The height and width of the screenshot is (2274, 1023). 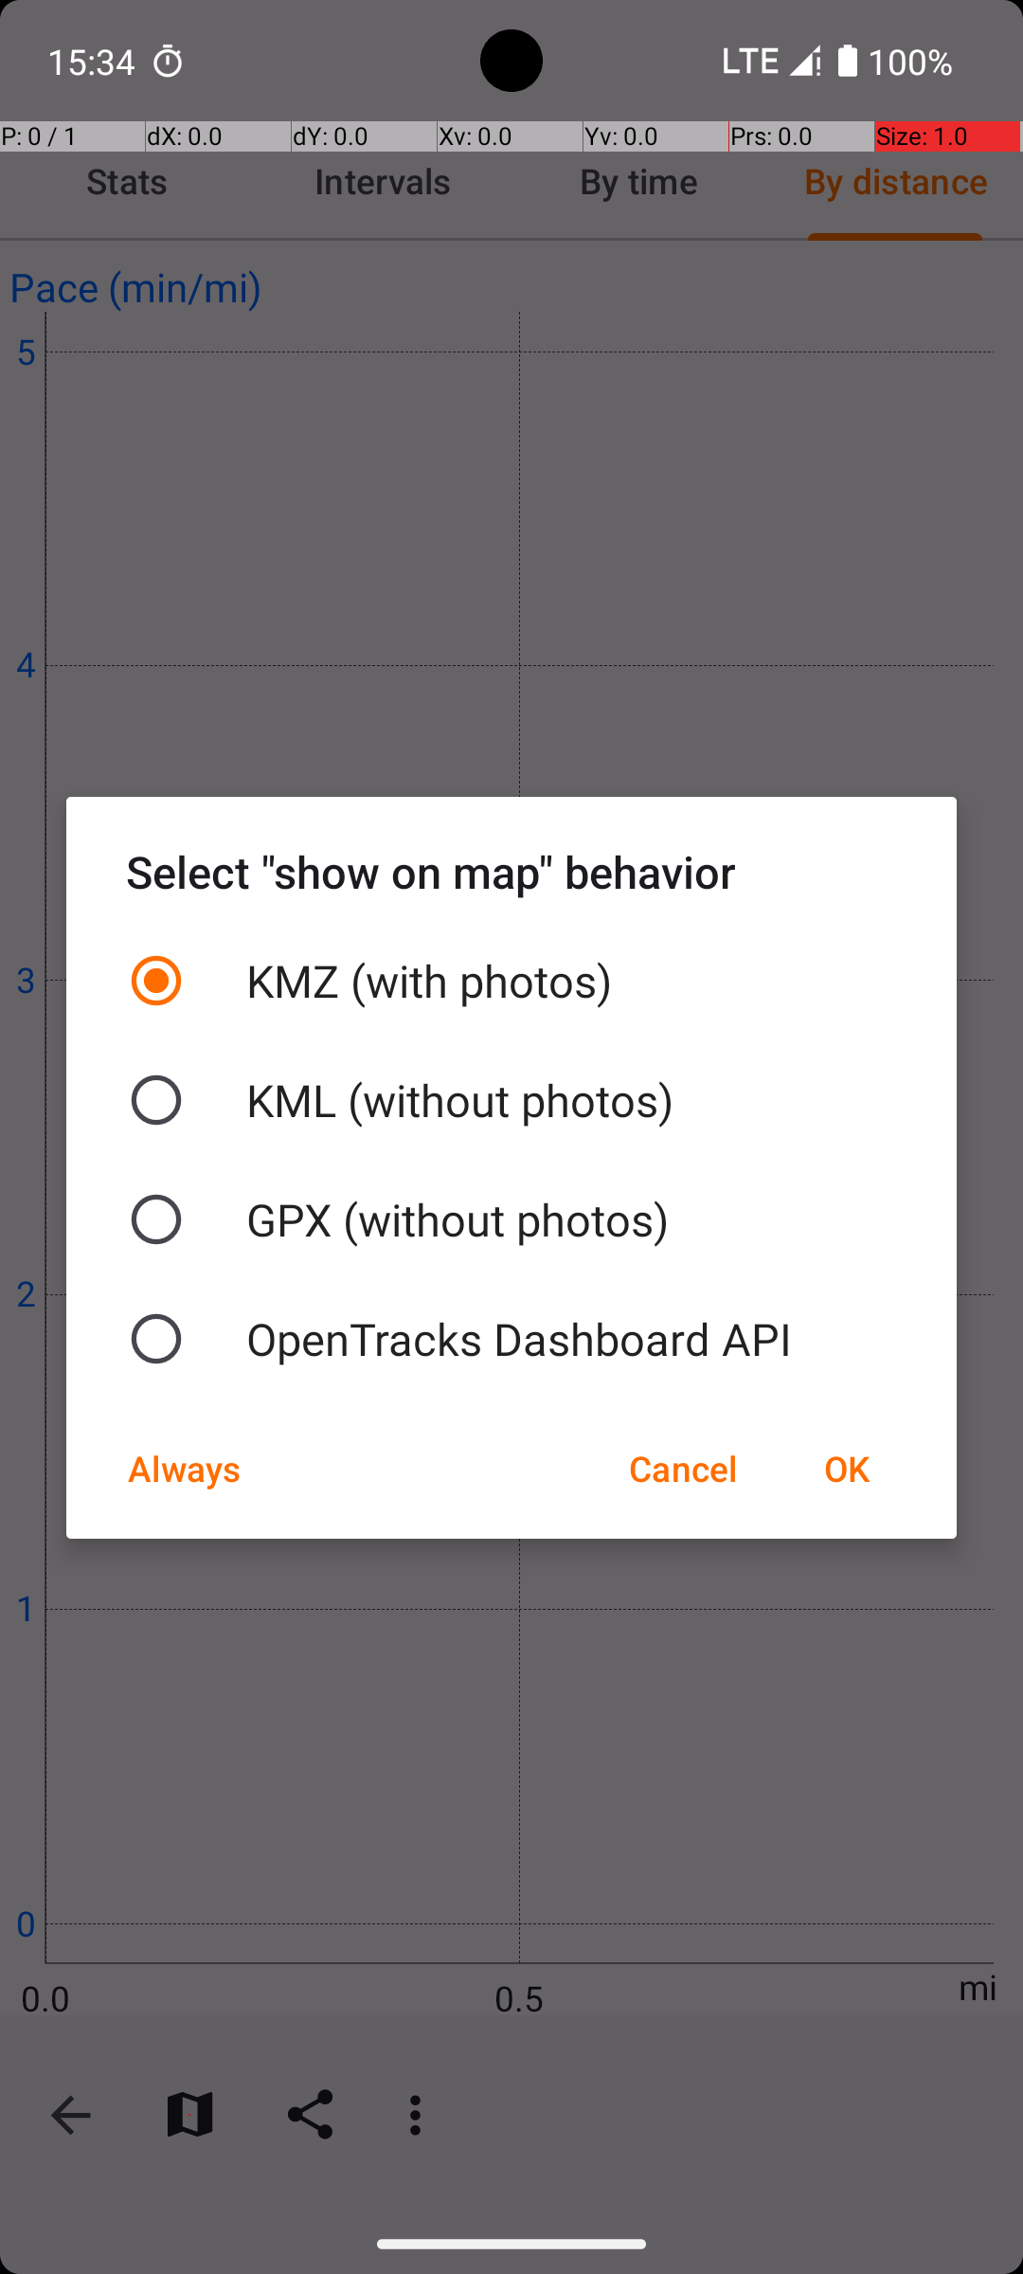 I want to click on GPX (without photos), so click(x=511, y=1219).